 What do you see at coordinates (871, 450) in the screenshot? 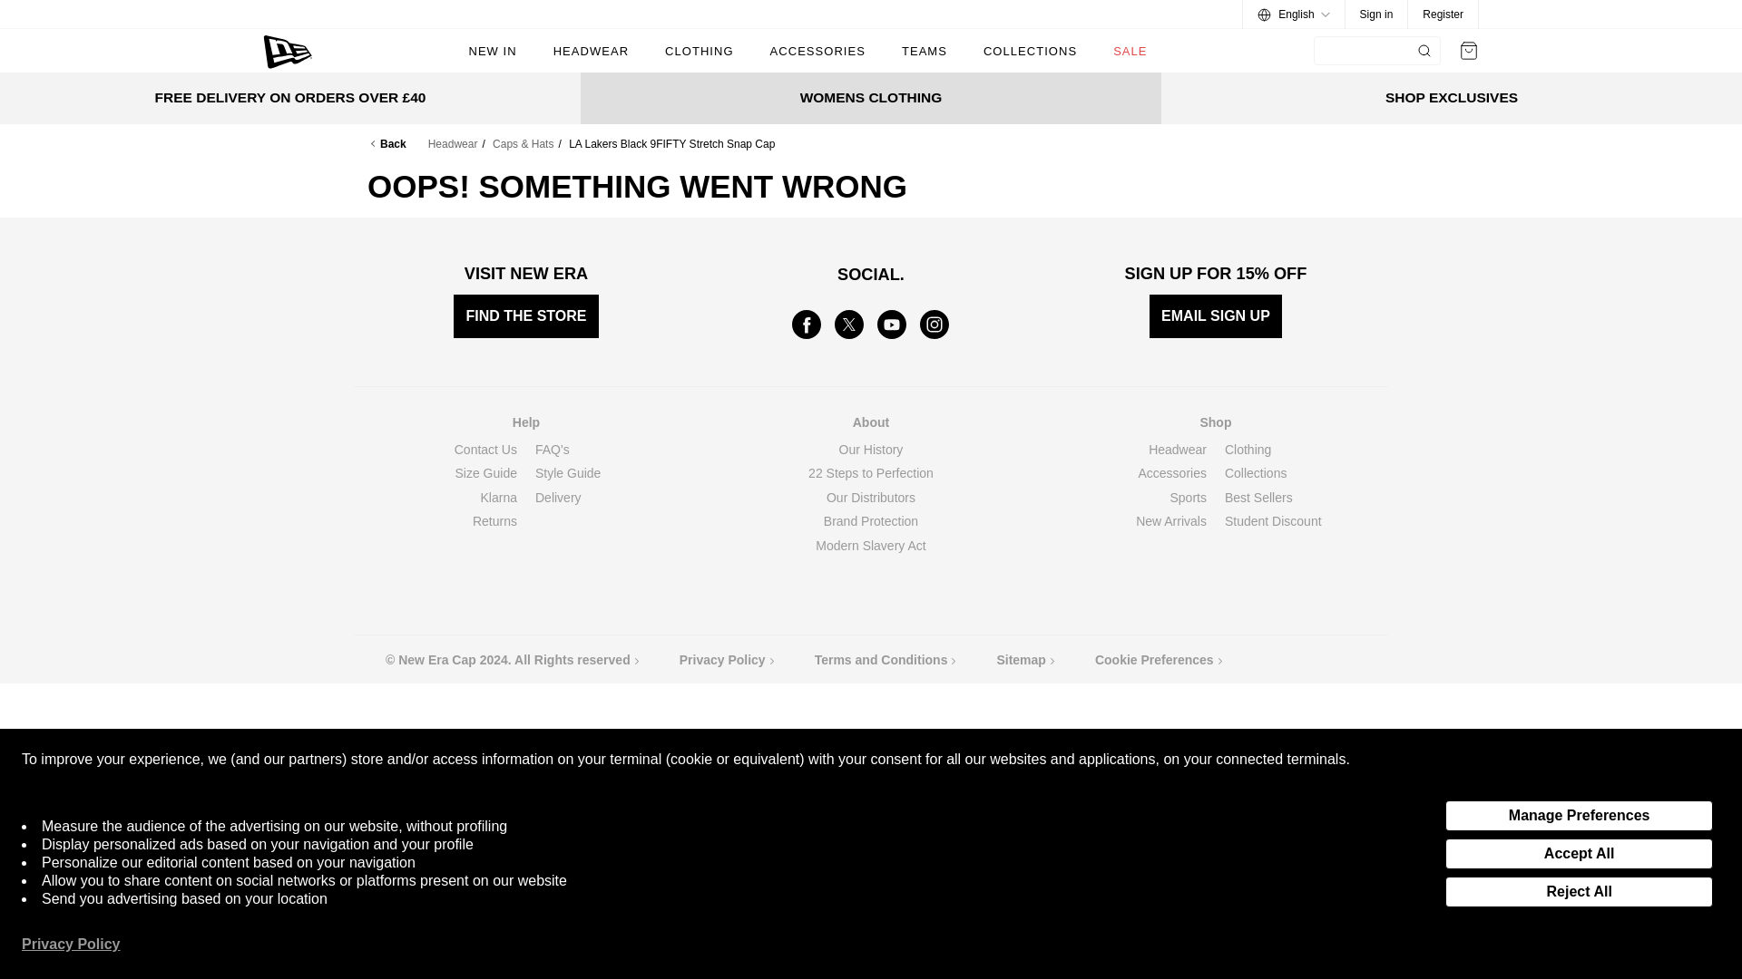
I see `Our History` at bounding box center [871, 450].